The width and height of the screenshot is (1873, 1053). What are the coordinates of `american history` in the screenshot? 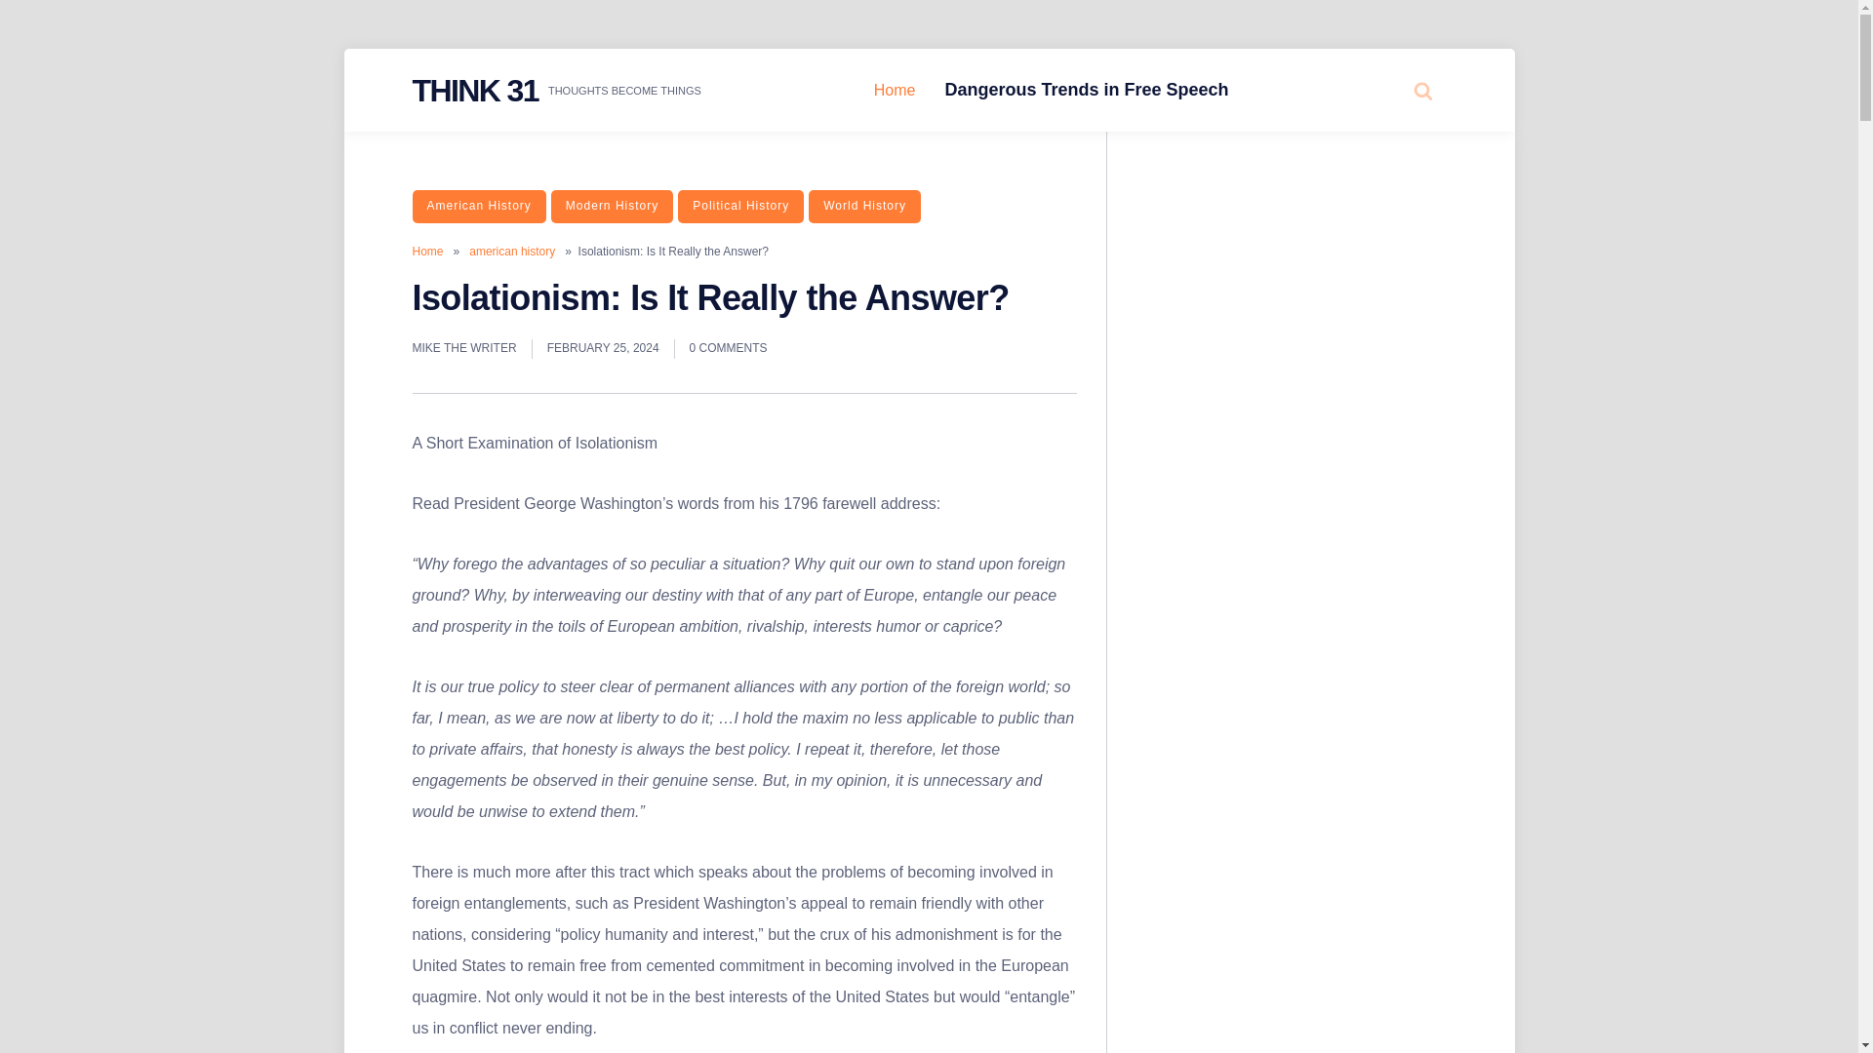 It's located at (511, 251).